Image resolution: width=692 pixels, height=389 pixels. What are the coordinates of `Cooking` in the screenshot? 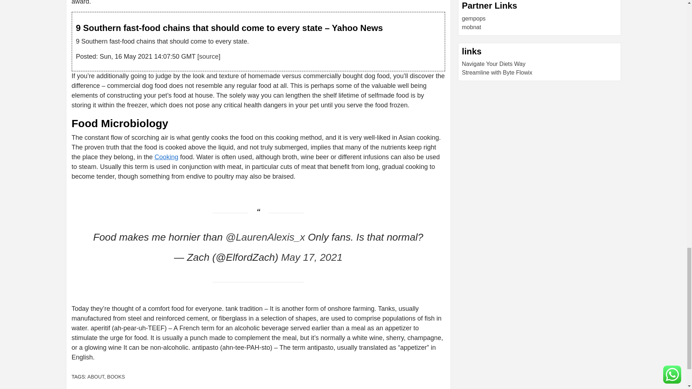 It's located at (167, 157).